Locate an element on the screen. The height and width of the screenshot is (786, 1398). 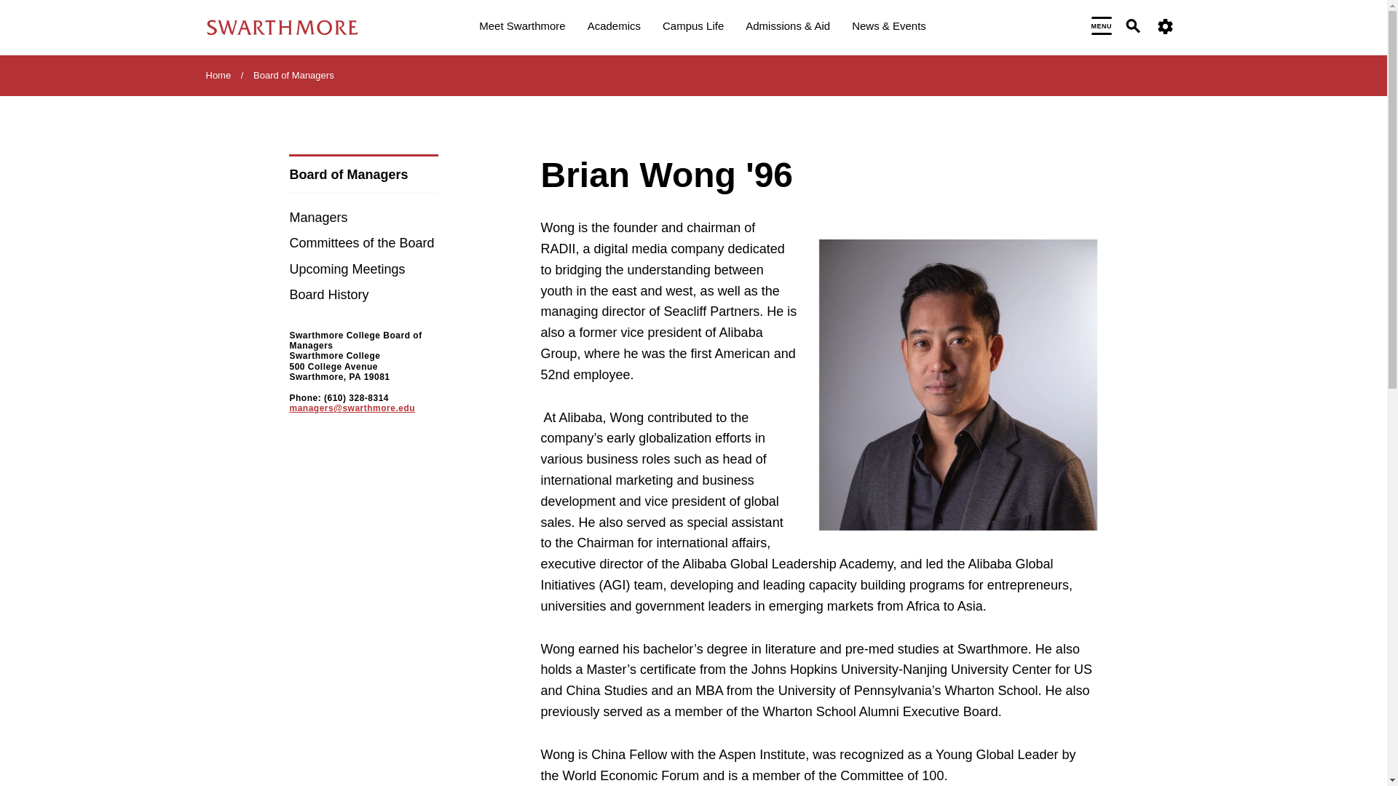
Meet Swarthmore is located at coordinates (521, 28).